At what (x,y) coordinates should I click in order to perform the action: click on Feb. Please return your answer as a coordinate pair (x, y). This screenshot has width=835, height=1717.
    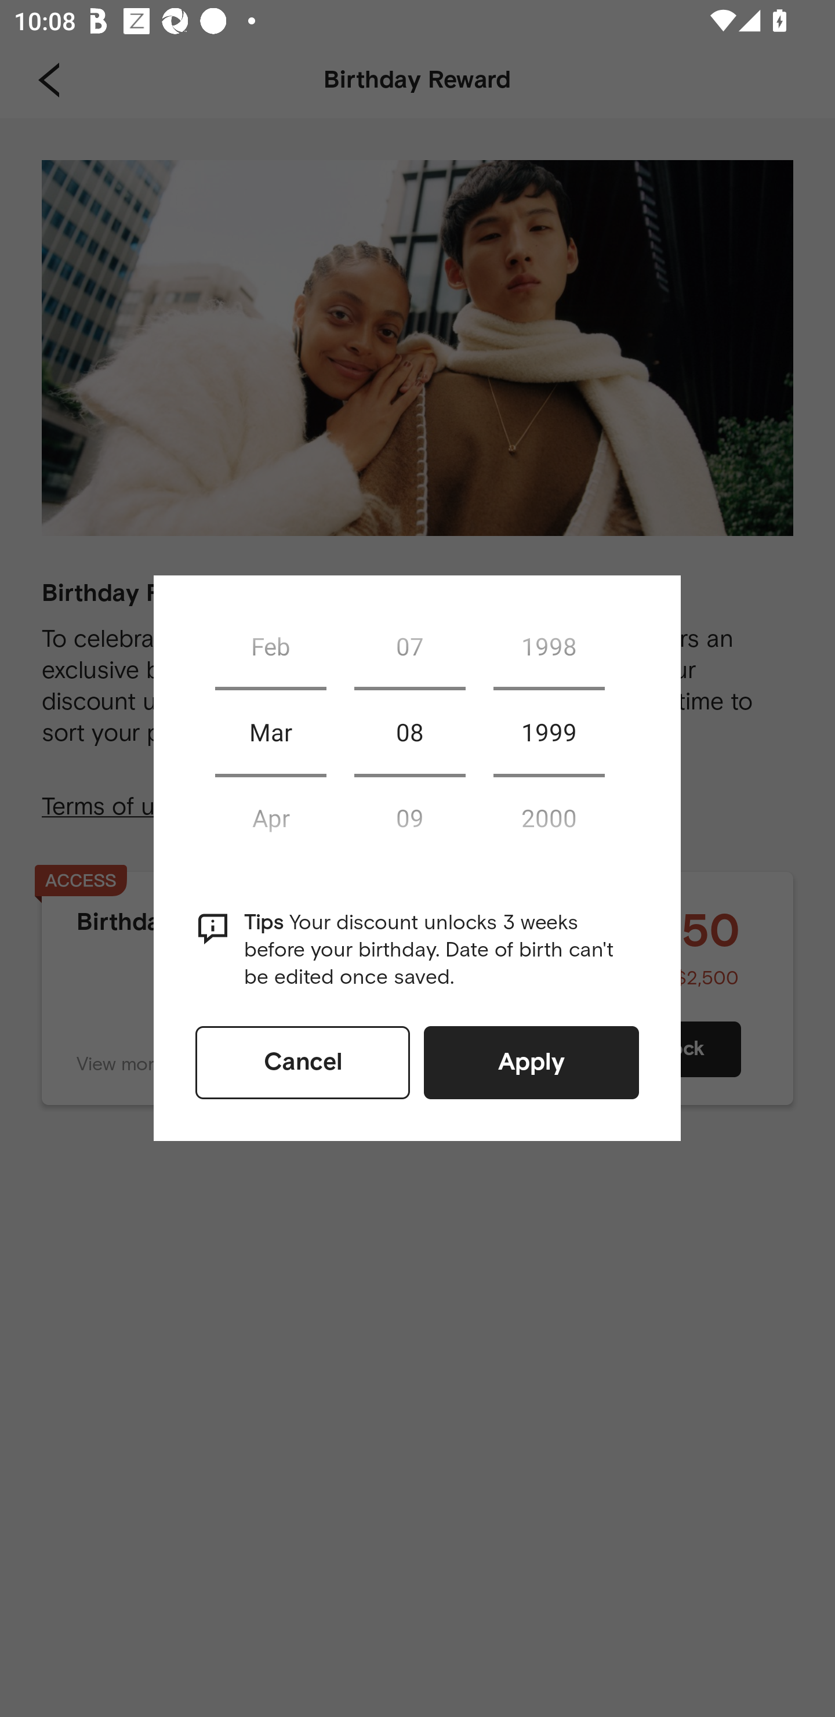
    Looking at the image, I should click on (271, 646).